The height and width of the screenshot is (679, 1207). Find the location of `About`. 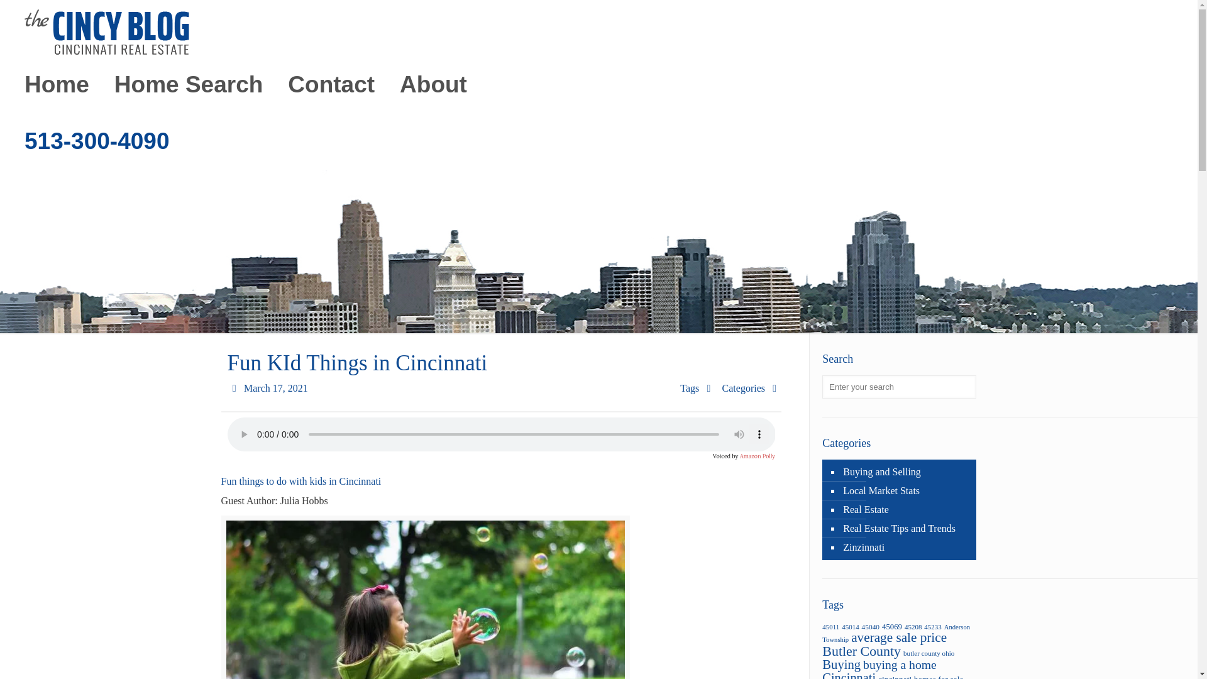

About is located at coordinates (433, 84).